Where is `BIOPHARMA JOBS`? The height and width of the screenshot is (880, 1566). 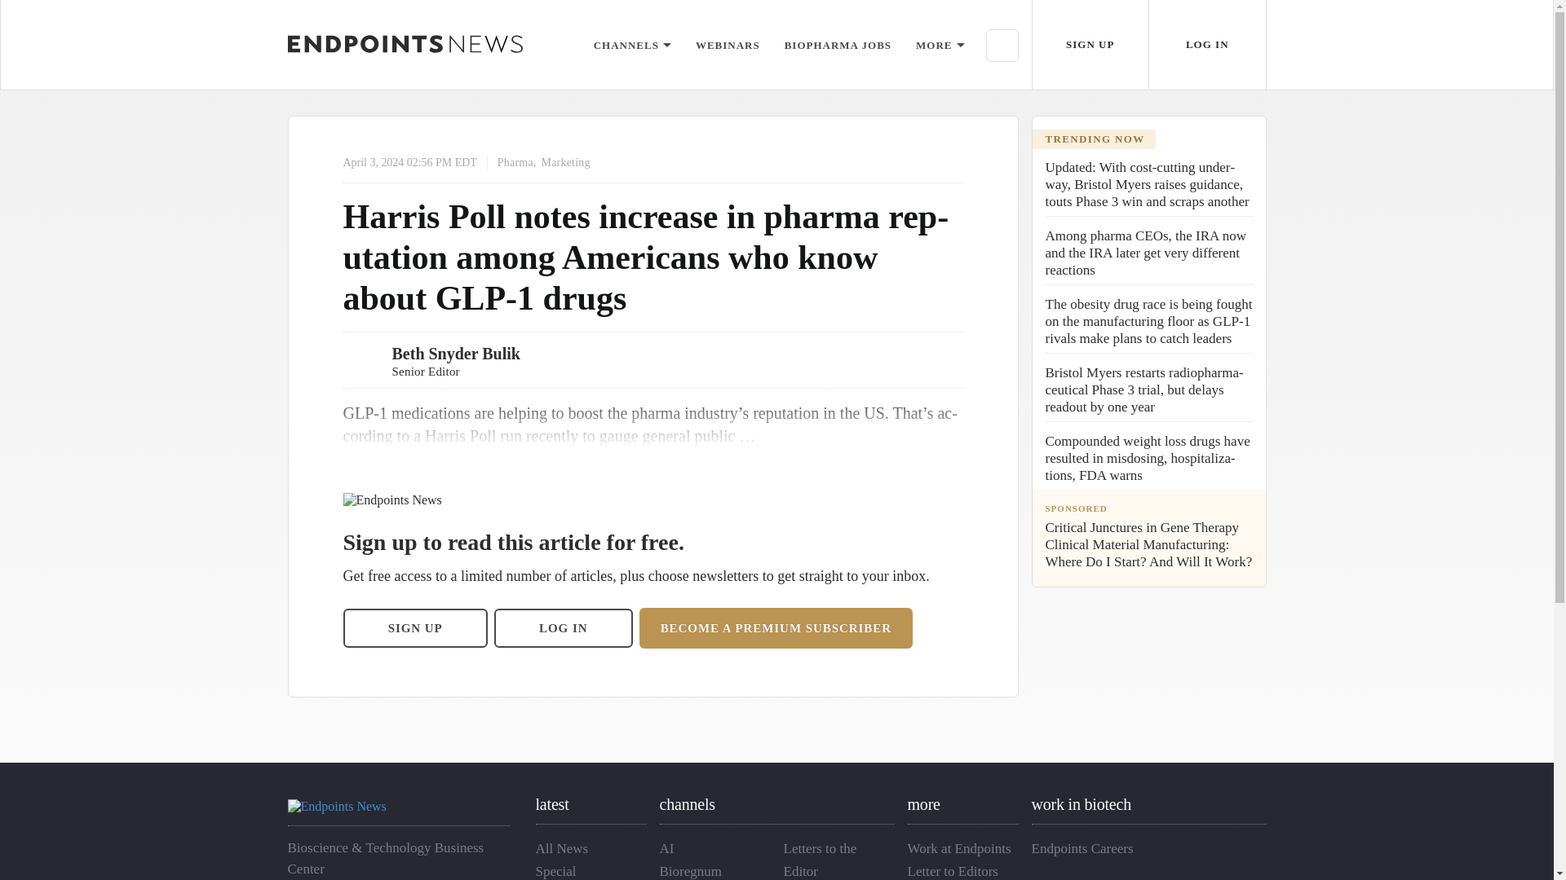 BIOPHARMA JOBS is located at coordinates (837, 44).